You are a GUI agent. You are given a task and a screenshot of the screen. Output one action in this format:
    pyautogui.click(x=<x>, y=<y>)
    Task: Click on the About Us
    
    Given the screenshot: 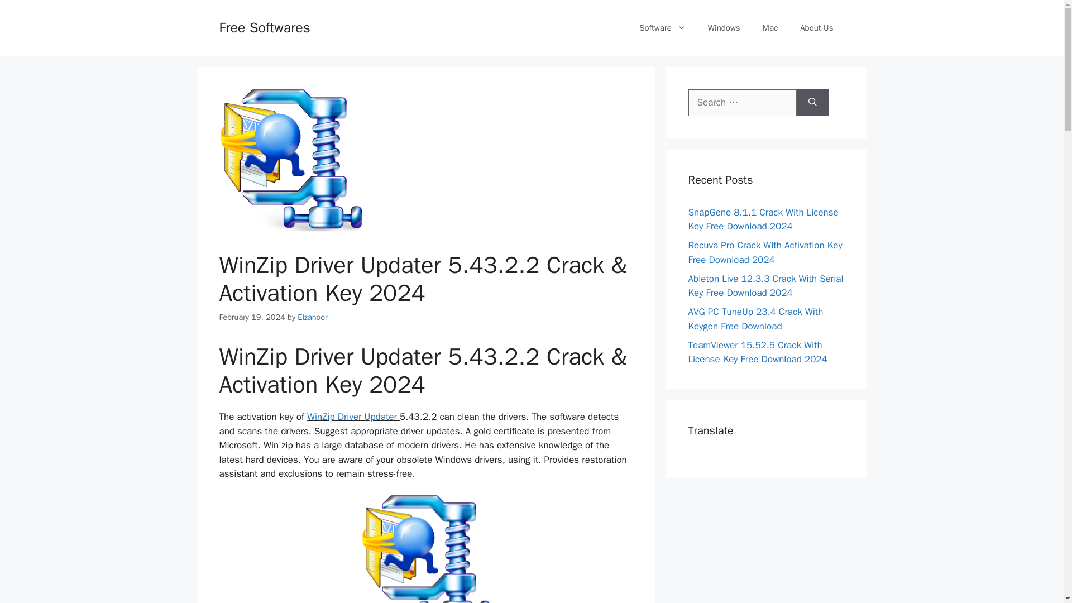 What is the action you would take?
    pyautogui.click(x=816, y=28)
    